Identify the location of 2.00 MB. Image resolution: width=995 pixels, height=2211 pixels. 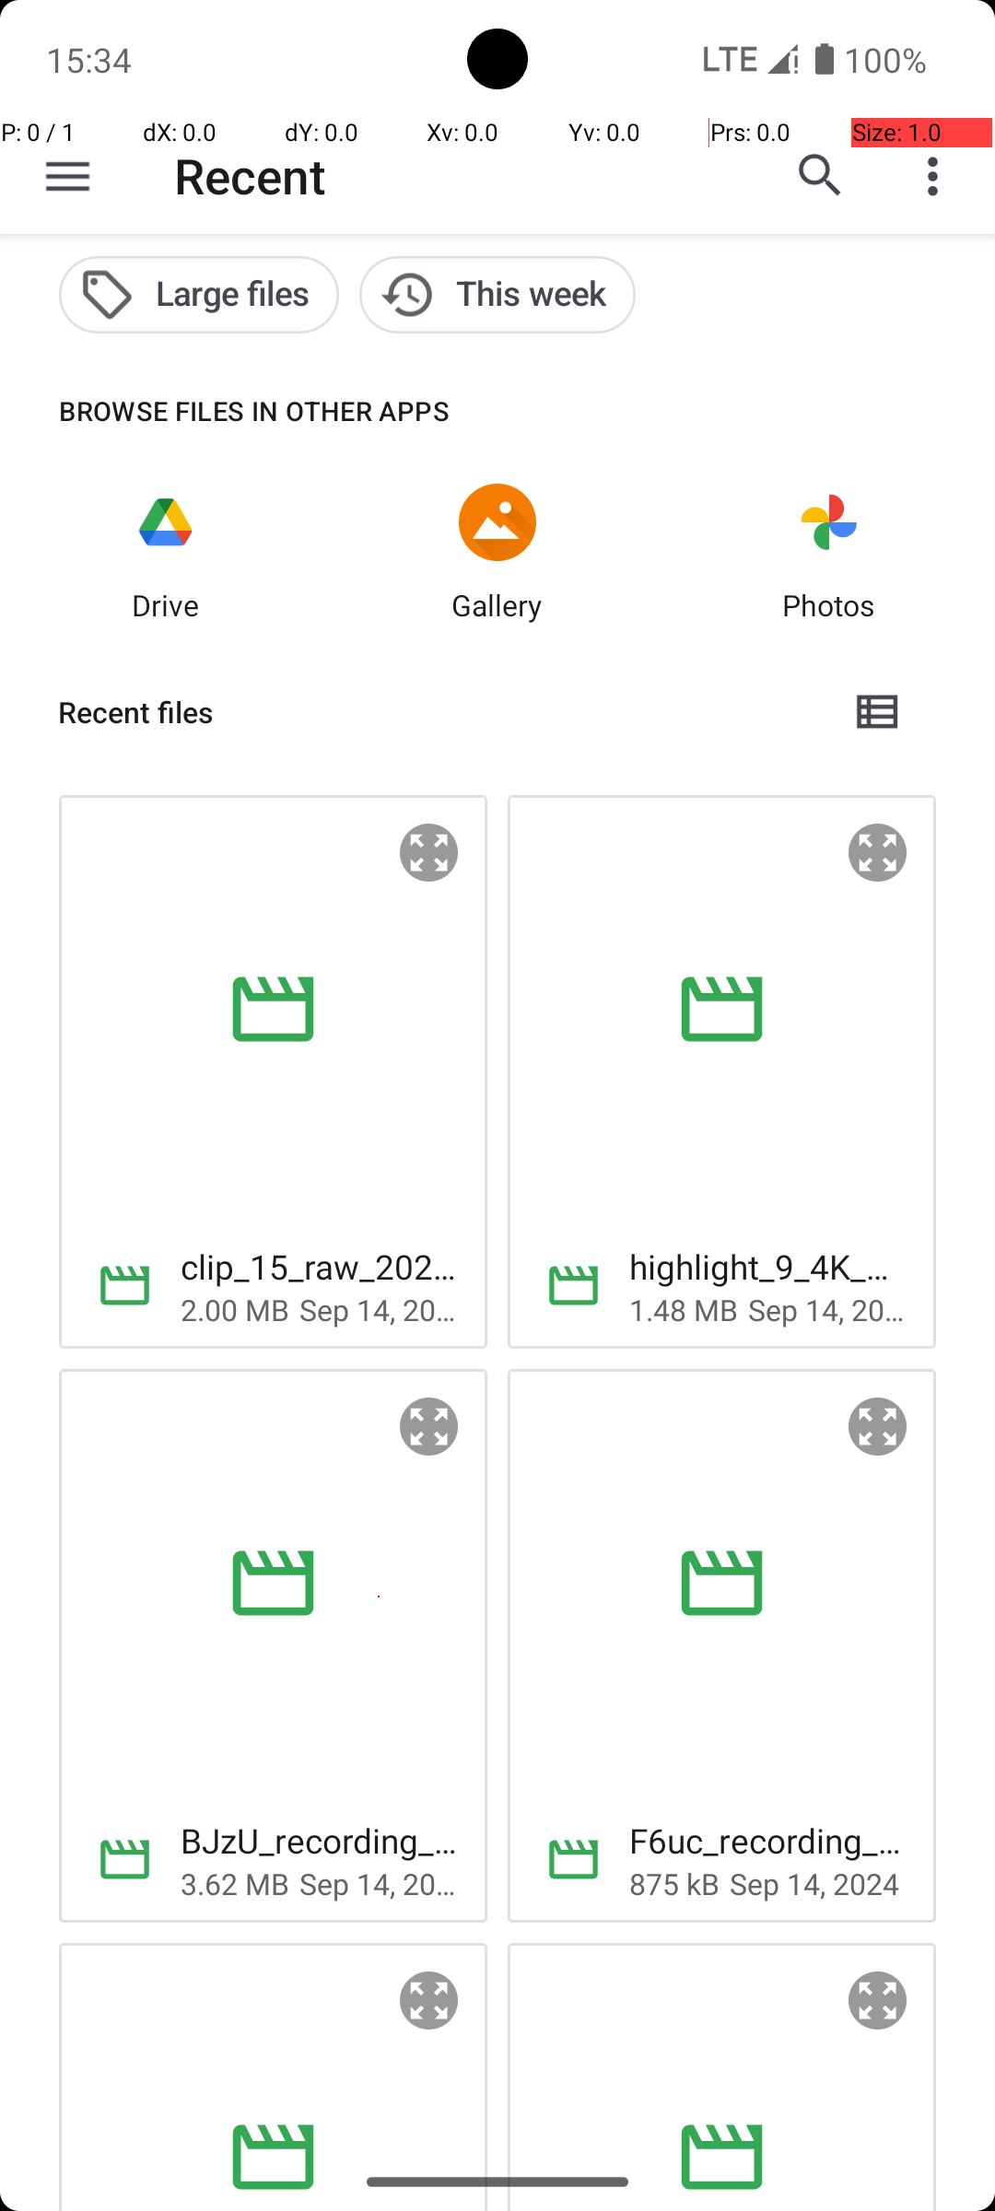
(235, 1309).